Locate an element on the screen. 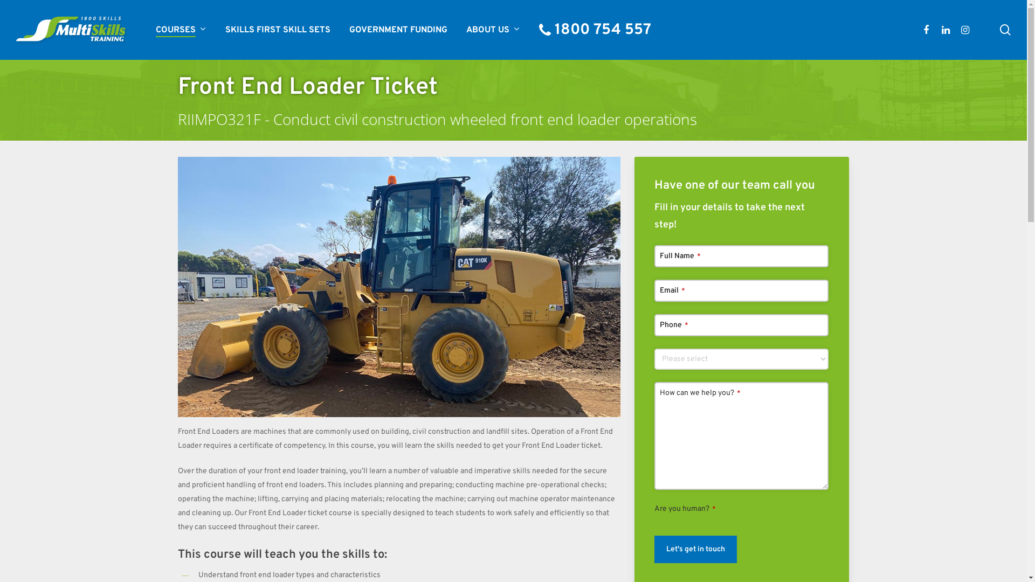  INSTAGRAM is located at coordinates (965, 30).